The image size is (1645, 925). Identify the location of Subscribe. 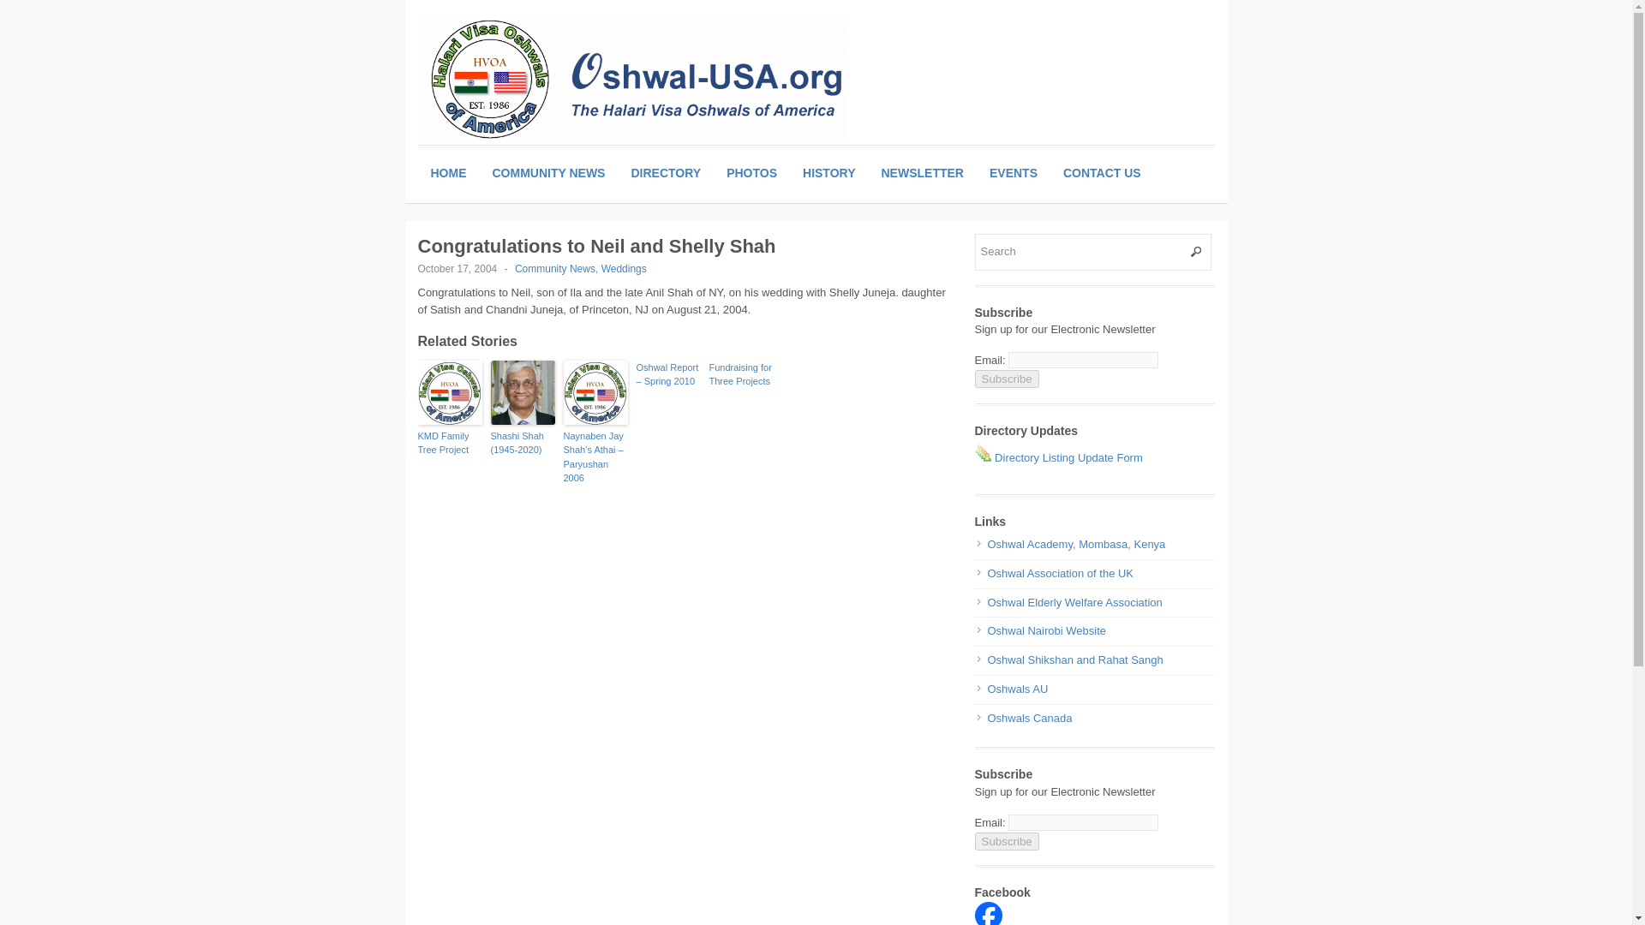
(1008, 379).